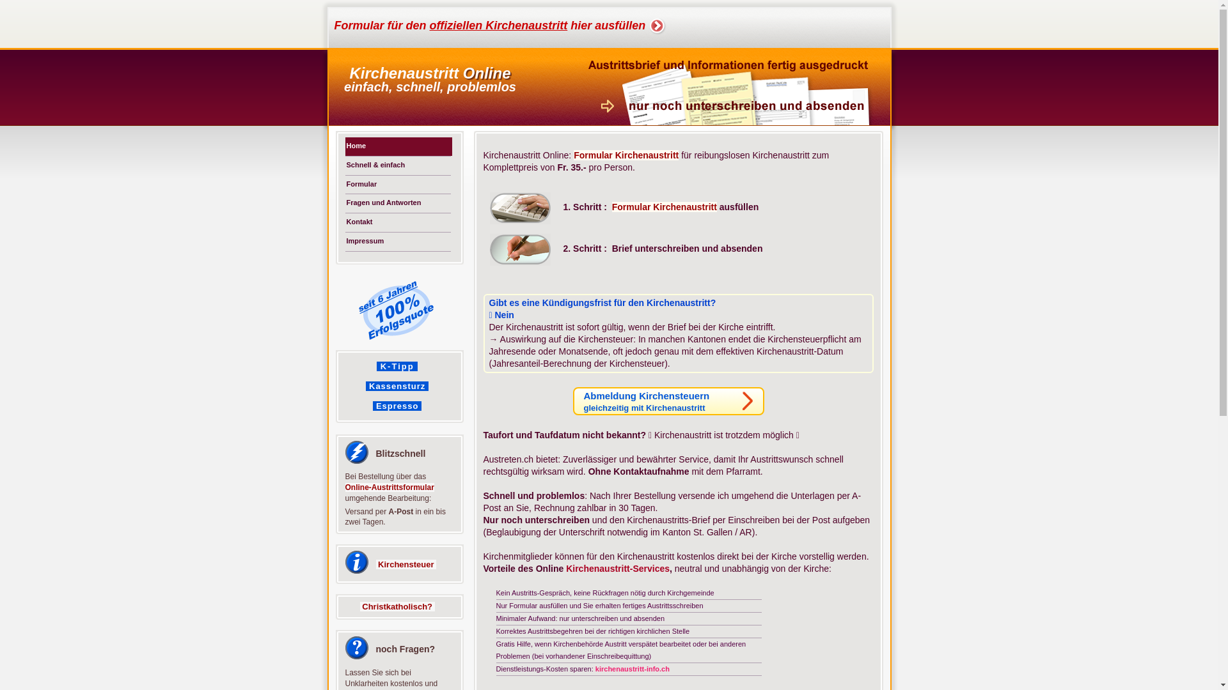 This screenshot has width=1228, height=690. What do you see at coordinates (399, 203) in the screenshot?
I see `Fragen und Antworten` at bounding box center [399, 203].